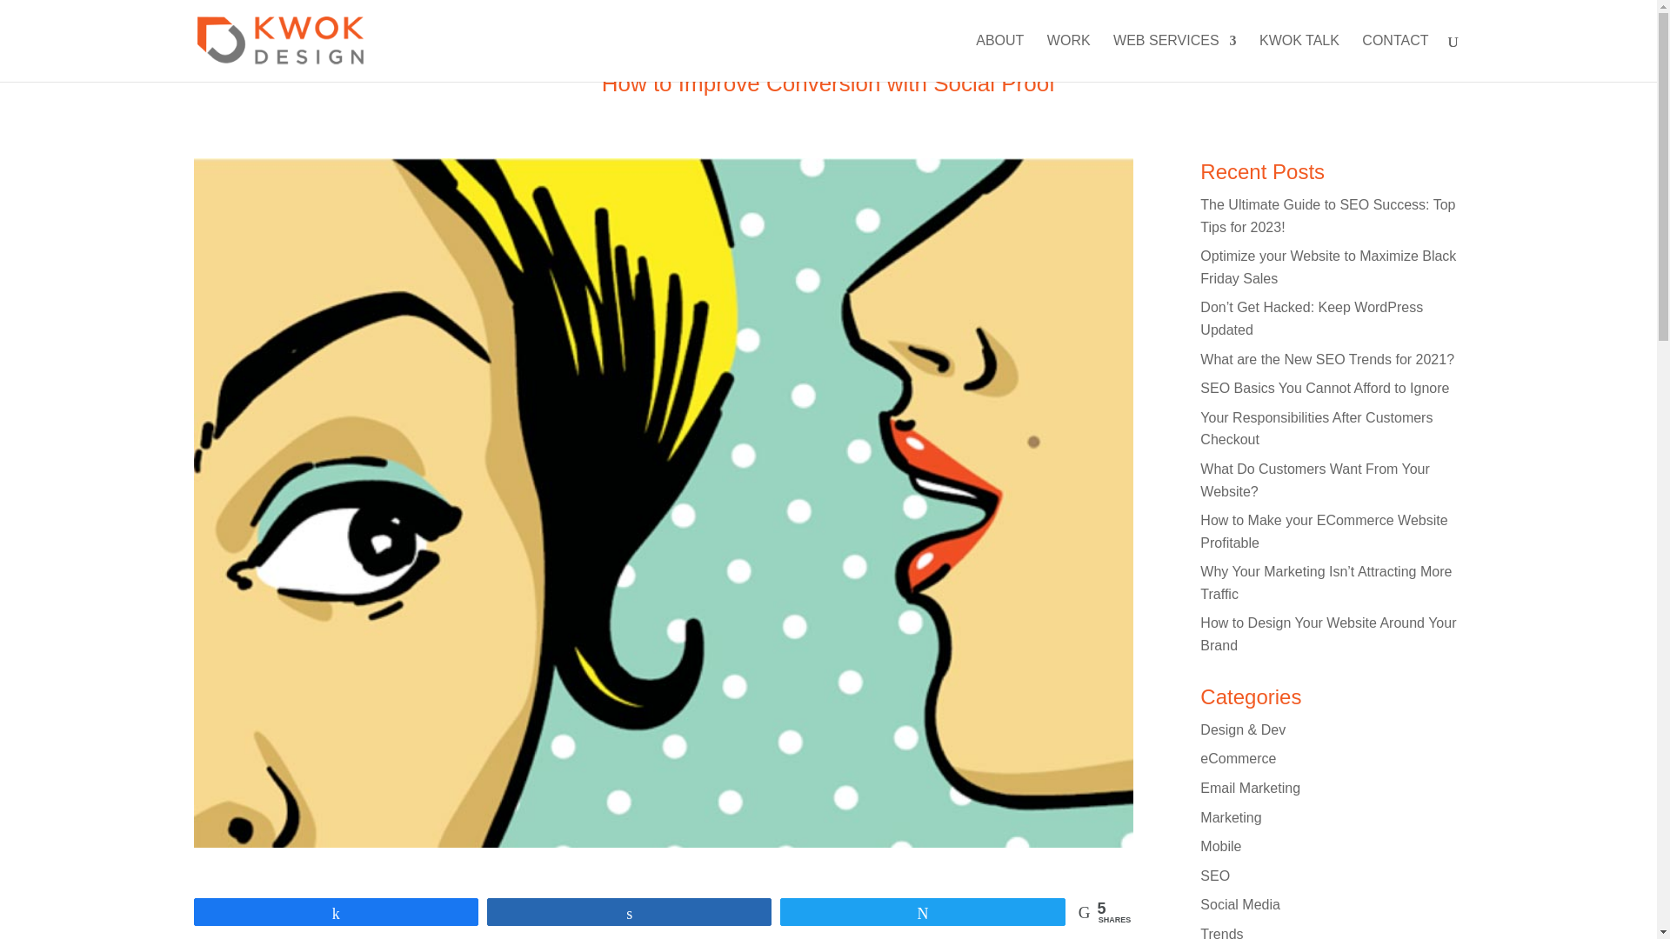  Describe the element at coordinates (1328, 268) in the screenshot. I see `Optimize your Website to Maximize Black Friday Sales` at that location.